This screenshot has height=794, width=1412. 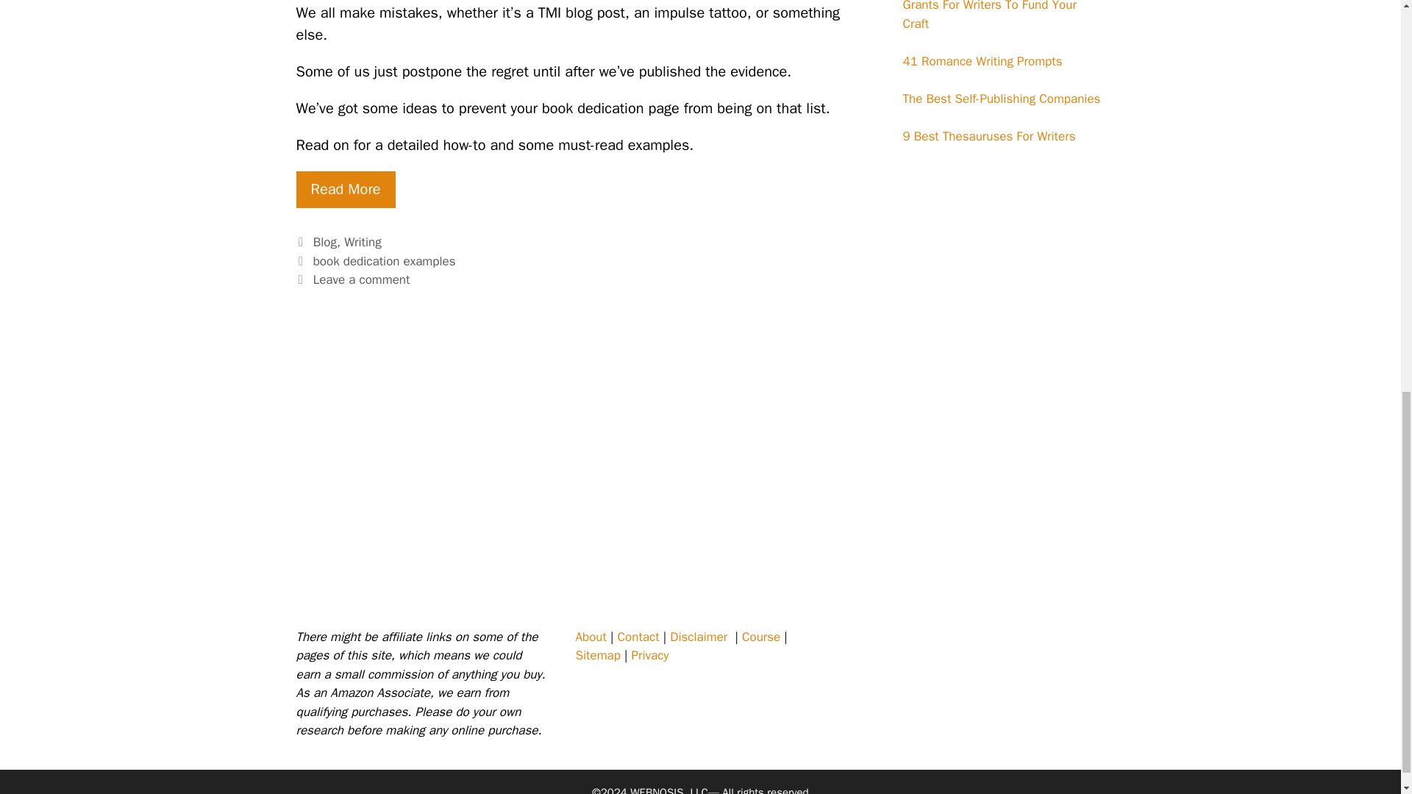 What do you see at coordinates (983, 61) in the screenshot?
I see `41 Romance Writing Prompts` at bounding box center [983, 61].